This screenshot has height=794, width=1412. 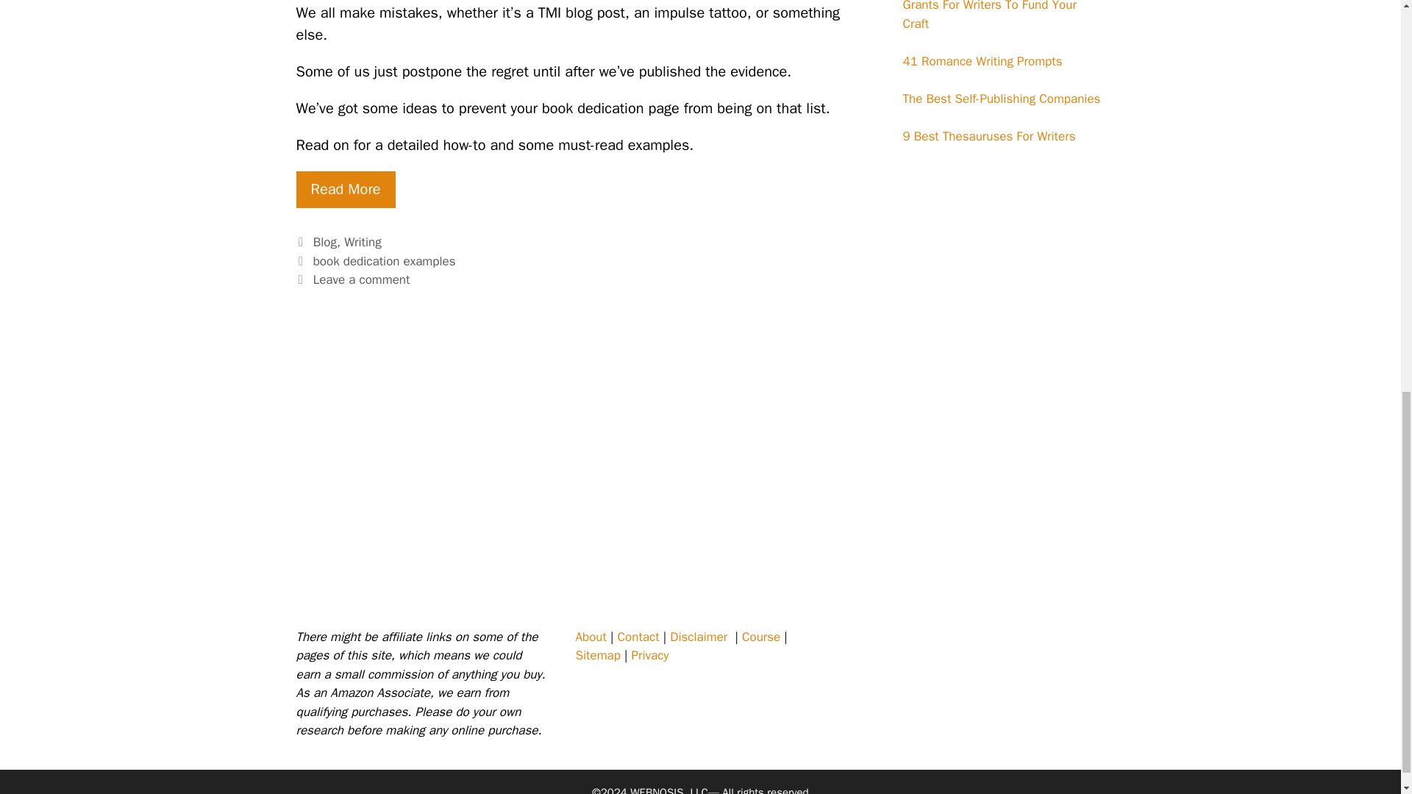 What do you see at coordinates (983, 61) in the screenshot?
I see `41 Romance Writing Prompts` at bounding box center [983, 61].